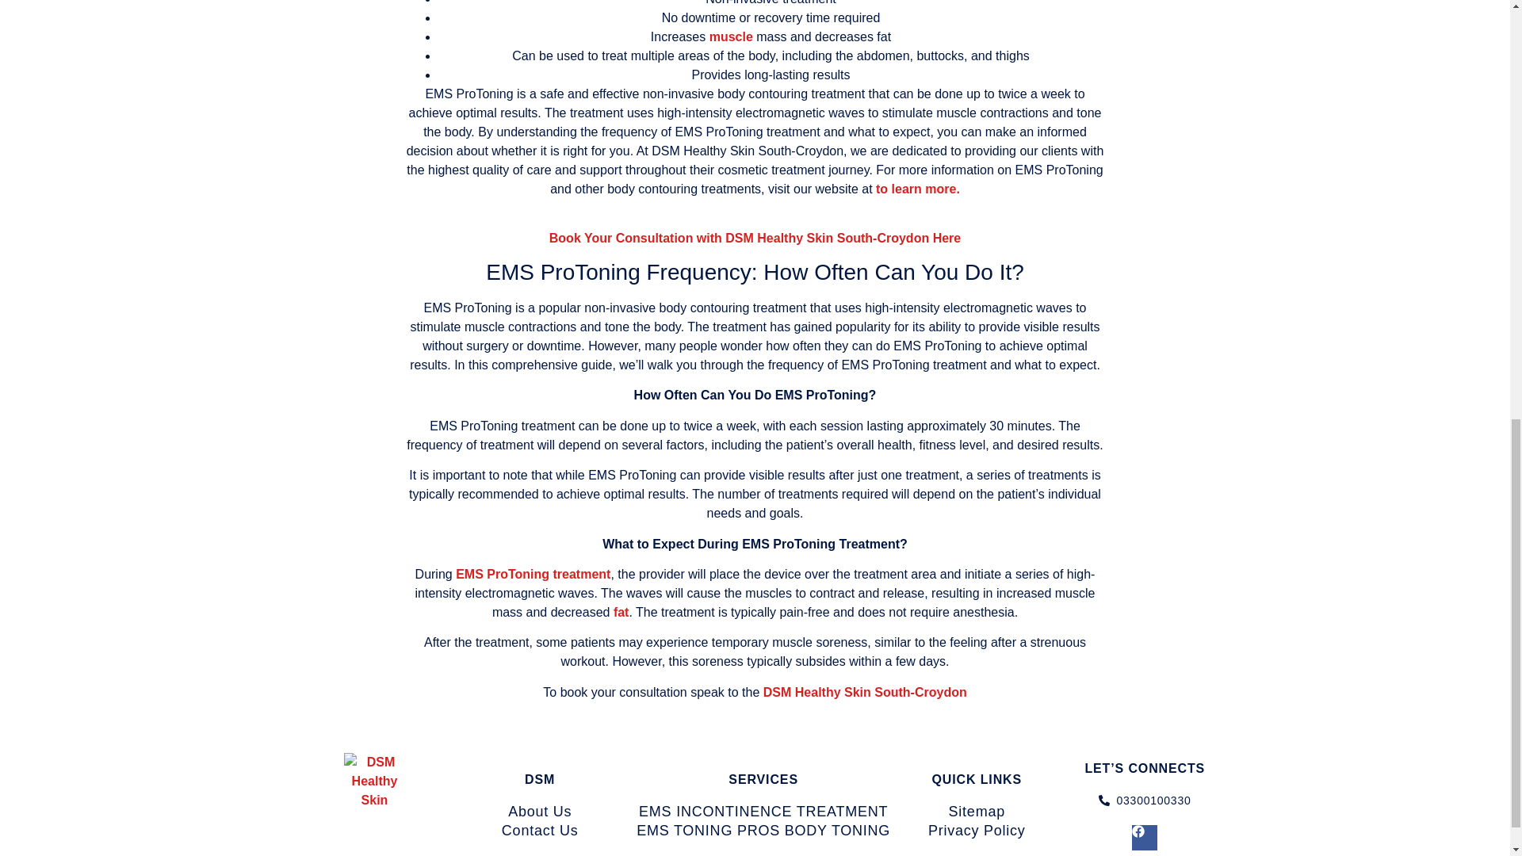 The width and height of the screenshot is (1522, 856). I want to click on EMS ProToning treatment, so click(533, 574).